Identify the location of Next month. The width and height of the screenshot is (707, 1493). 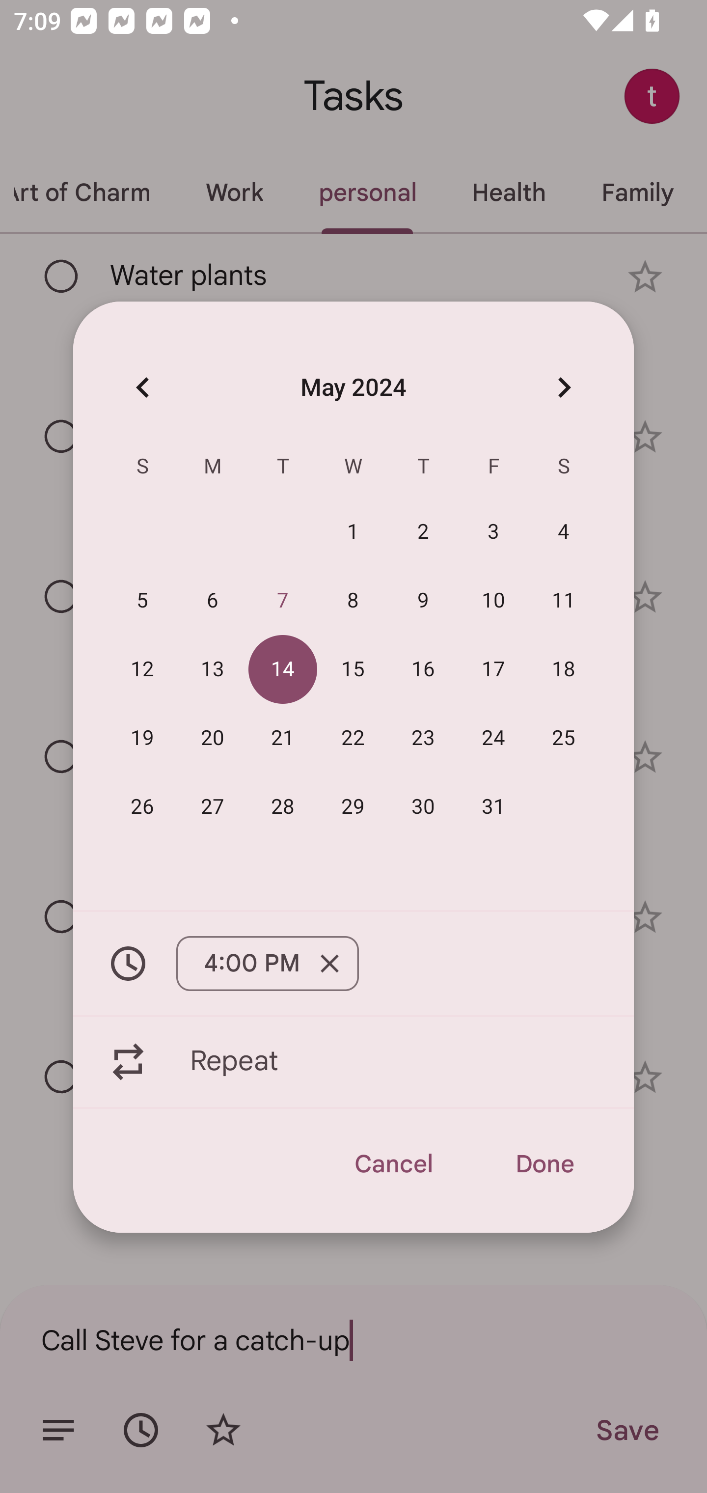
(564, 387).